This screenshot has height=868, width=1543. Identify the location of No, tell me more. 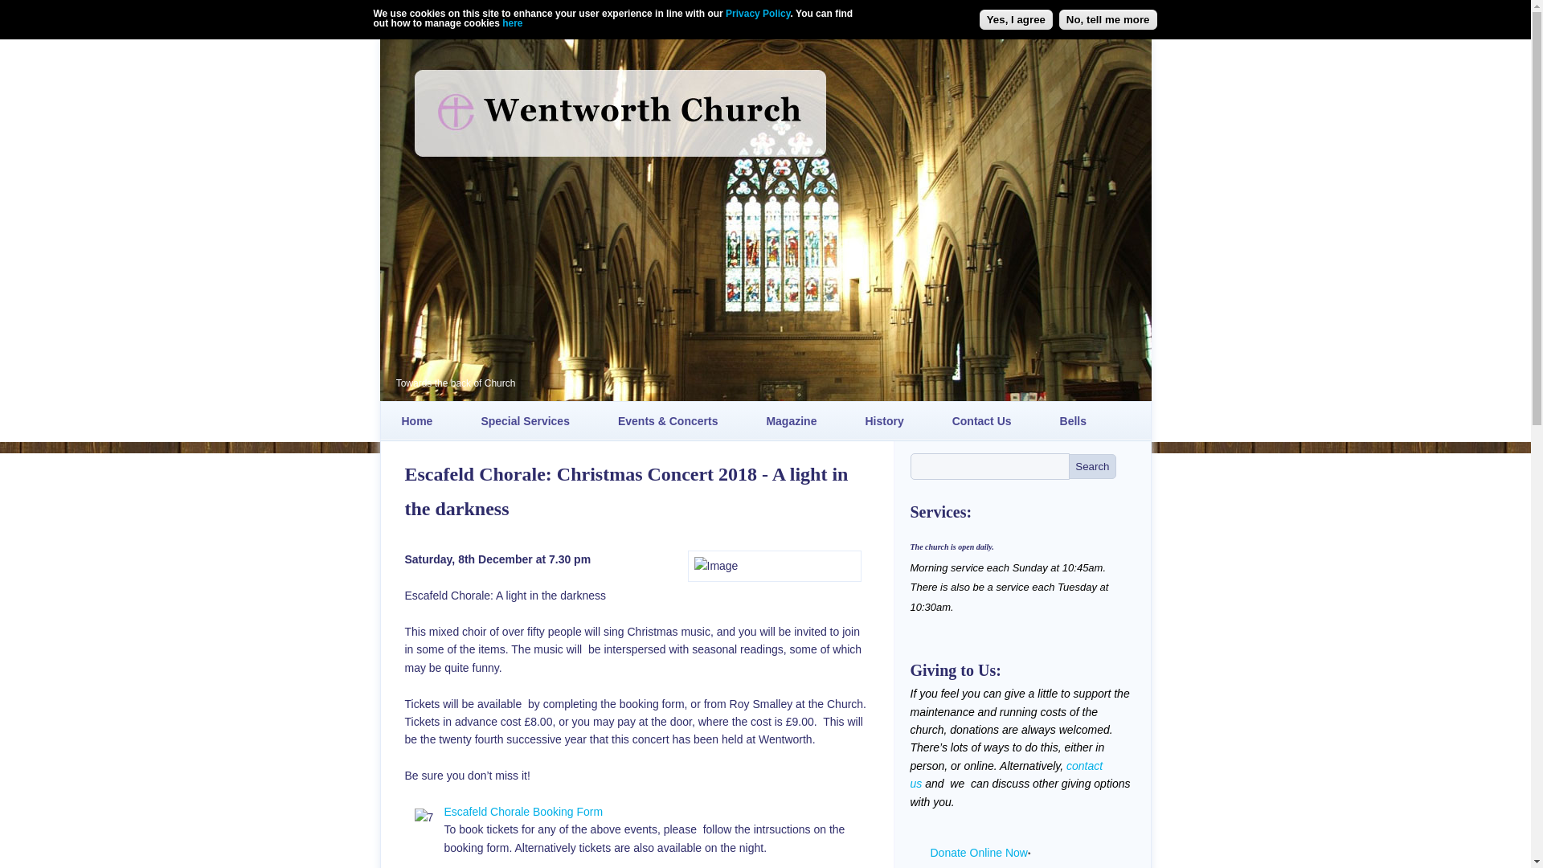
(1107, 19).